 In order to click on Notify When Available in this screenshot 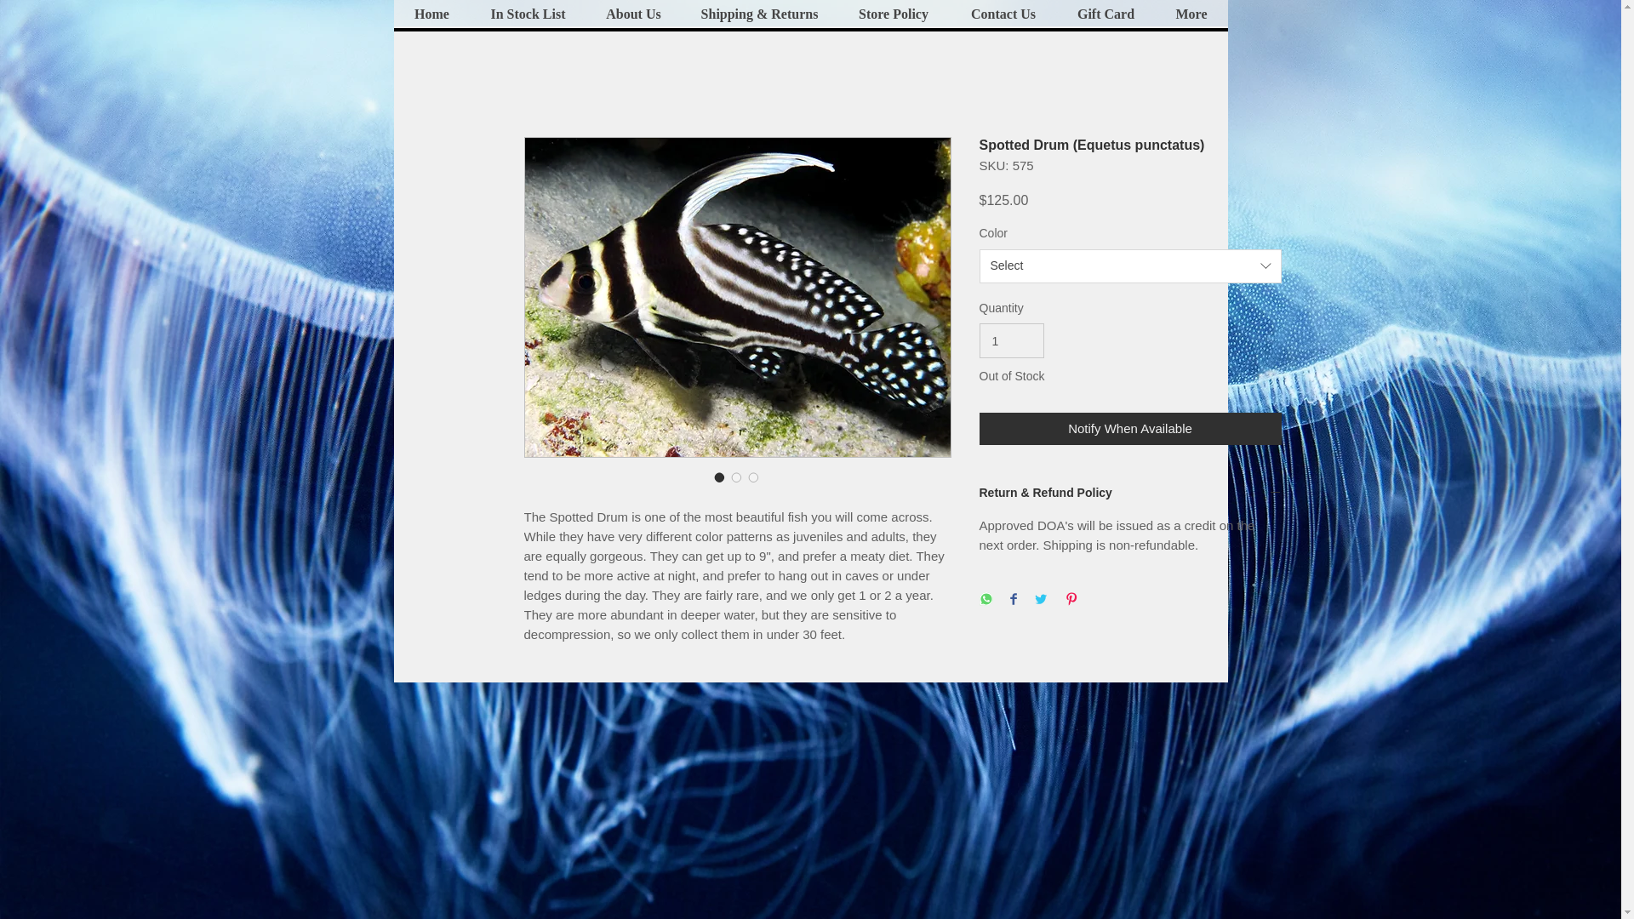, I will do `click(1130, 429)`.